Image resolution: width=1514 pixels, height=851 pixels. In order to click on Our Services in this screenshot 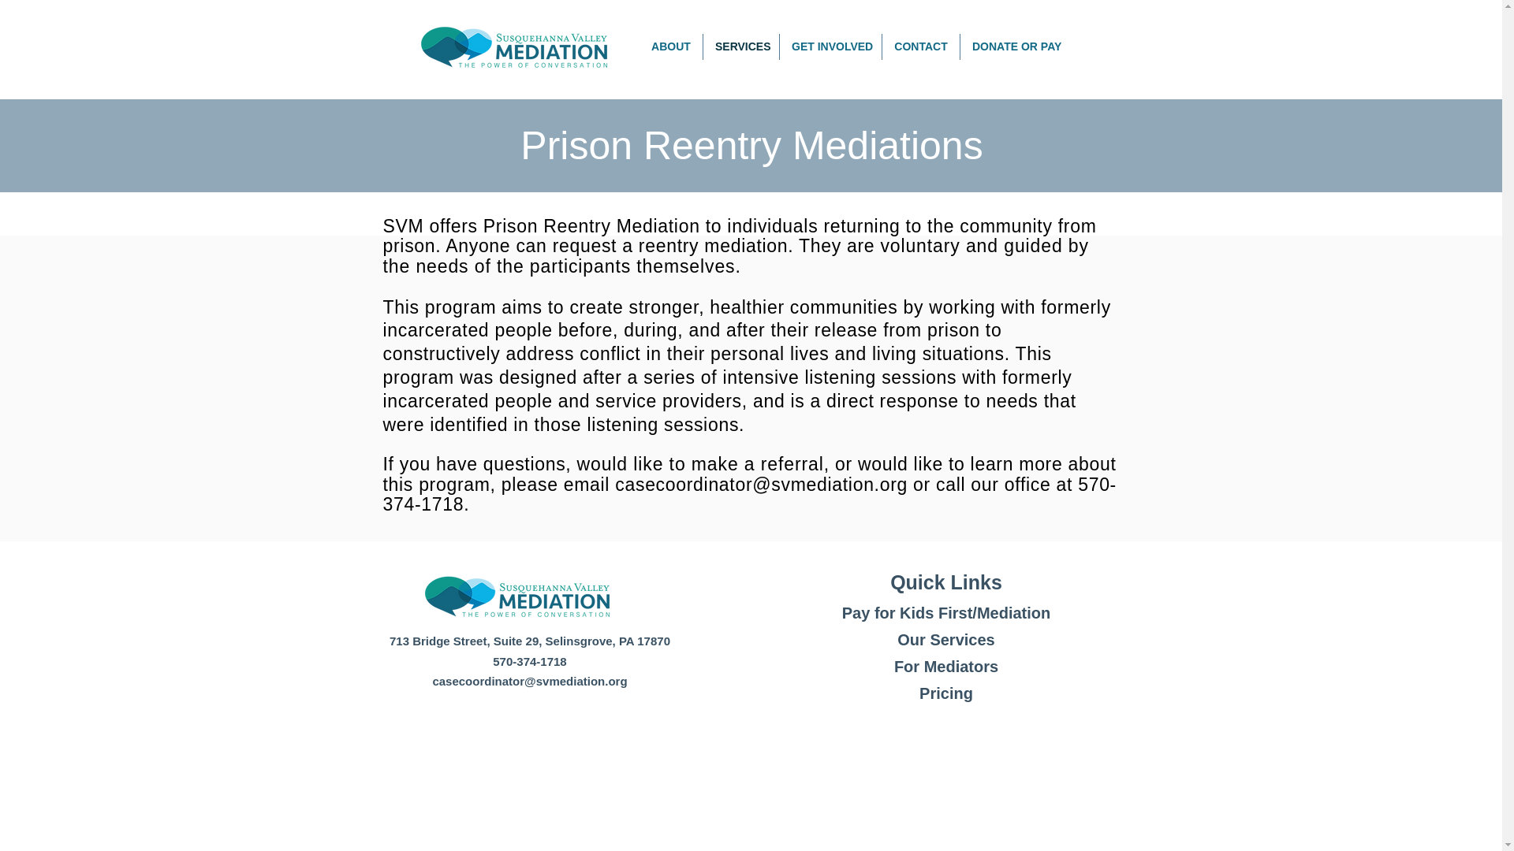, I will do `click(946, 640)`.